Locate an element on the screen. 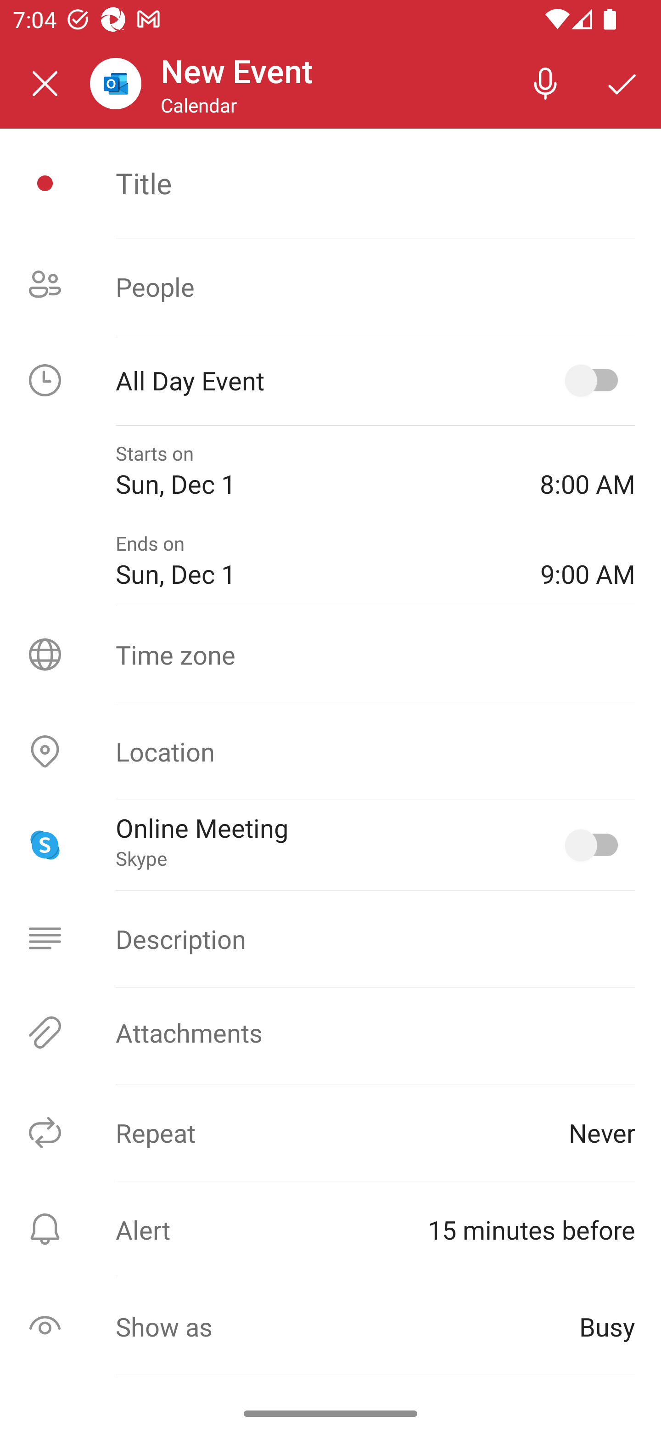  Location is located at coordinates (330, 751).